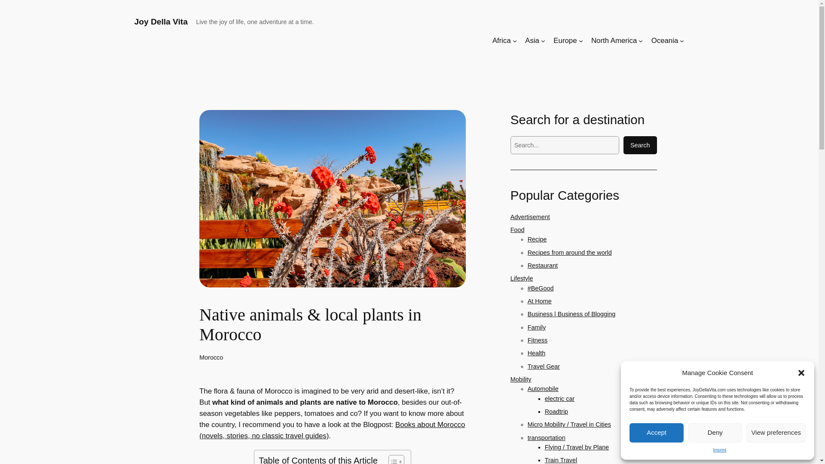 This screenshot has width=825, height=464. Describe the element at coordinates (532, 41) in the screenshot. I see `Asia` at that location.